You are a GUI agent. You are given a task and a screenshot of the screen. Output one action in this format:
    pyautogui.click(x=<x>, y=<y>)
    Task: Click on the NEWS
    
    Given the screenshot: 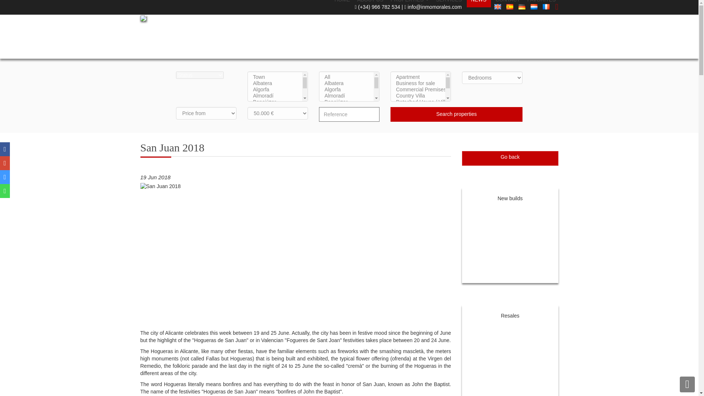 What is the action you would take?
    pyautogui.click(x=478, y=1)
    